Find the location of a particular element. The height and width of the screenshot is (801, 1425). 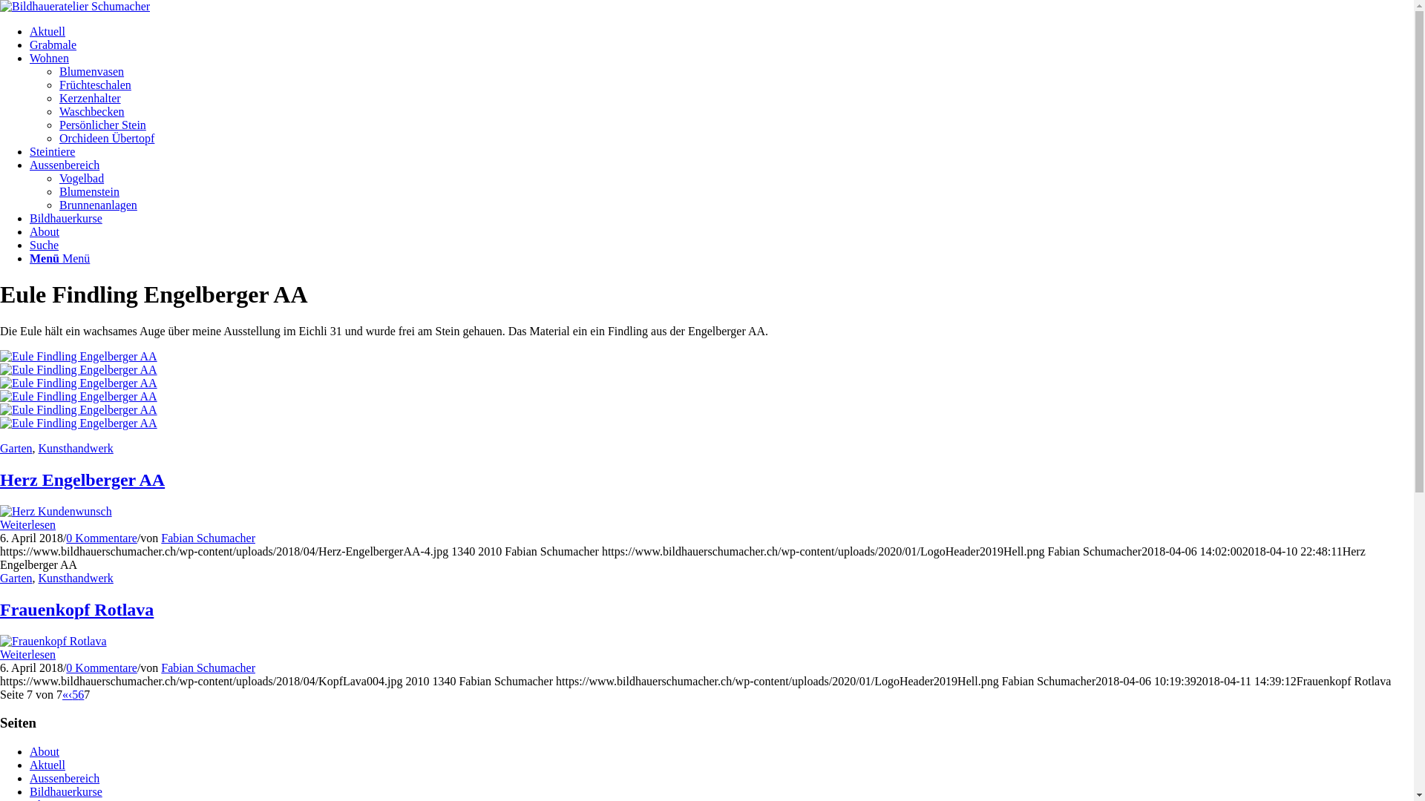

Blumenvasen is located at coordinates (92, 71).